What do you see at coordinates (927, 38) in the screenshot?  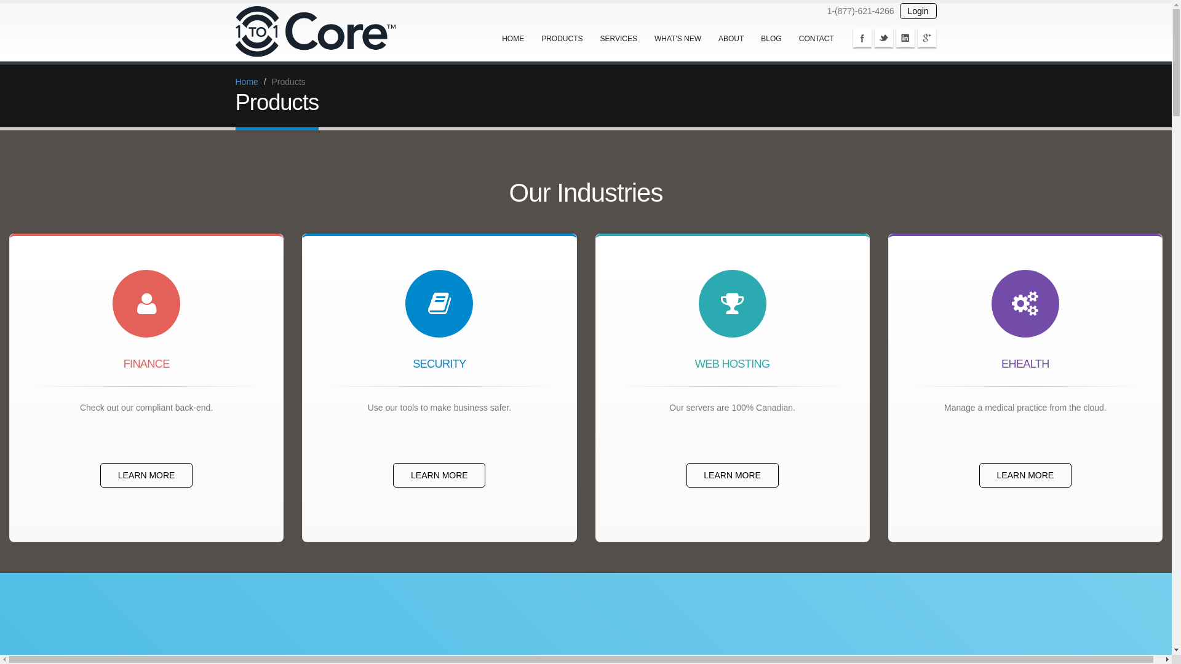 I see `Google` at bounding box center [927, 38].